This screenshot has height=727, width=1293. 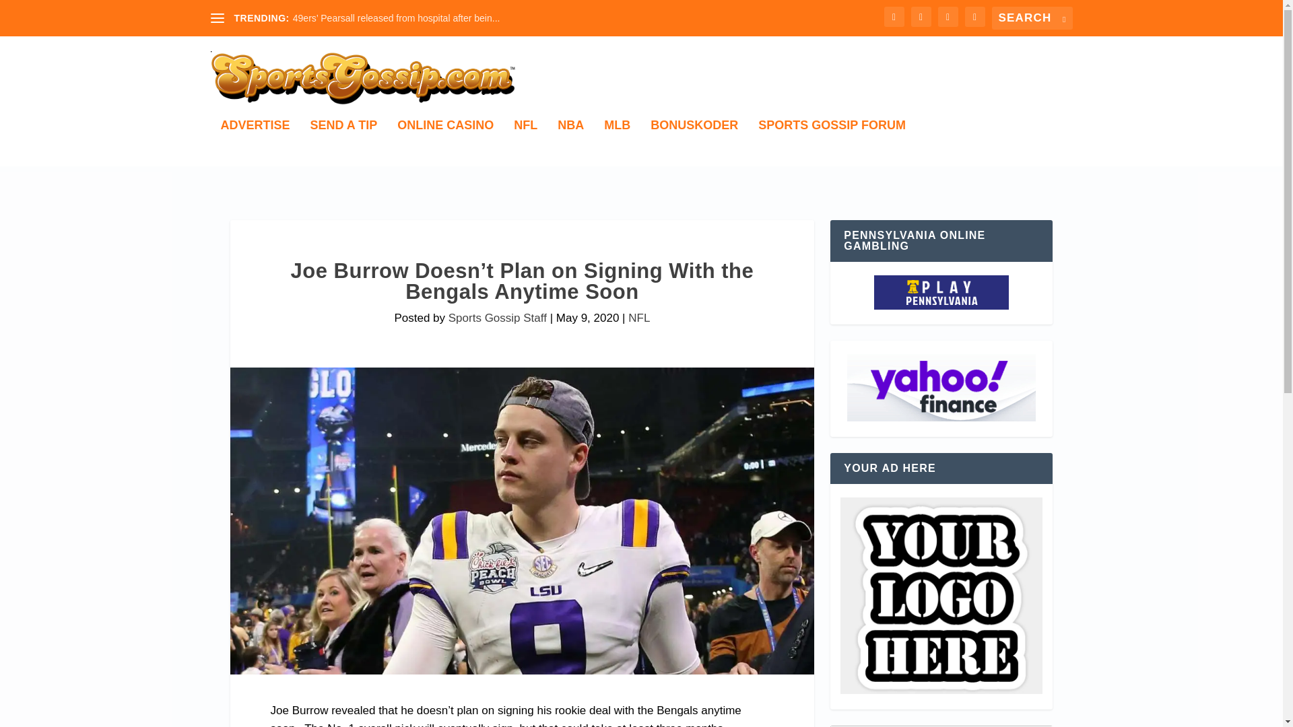 What do you see at coordinates (639, 318) in the screenshot?
I see `NFL` at bounding box center [639, 318].